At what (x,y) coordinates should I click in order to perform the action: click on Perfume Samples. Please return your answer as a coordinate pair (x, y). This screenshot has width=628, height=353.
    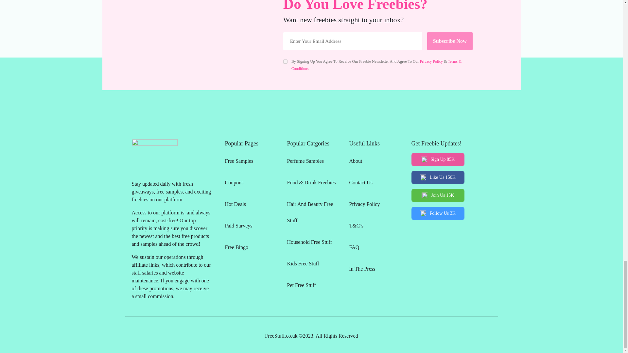
    Looking at the image, I should click on (311, 161).